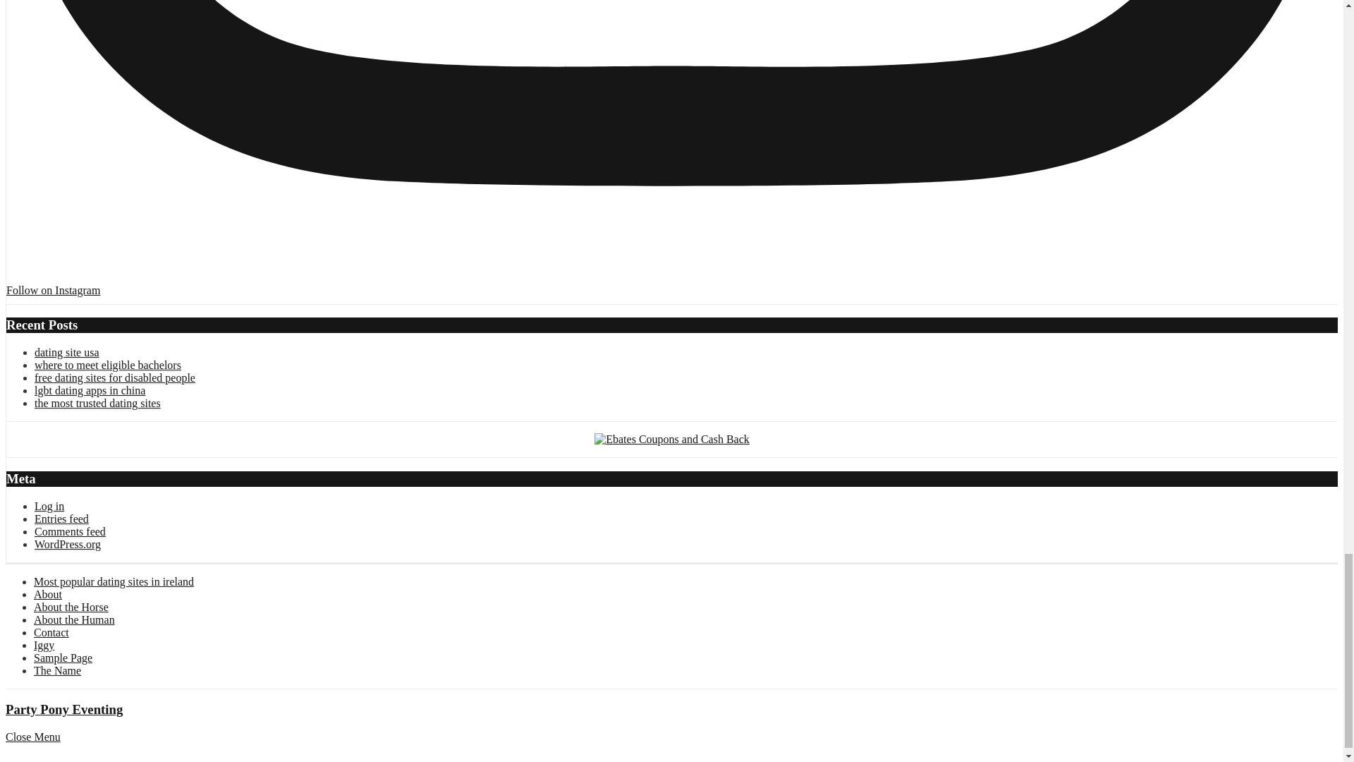  What do you see at coordinates (108, 365) in the screenshot?
I see `where to meet eligible bachelors` at bounding box center [108, 365].